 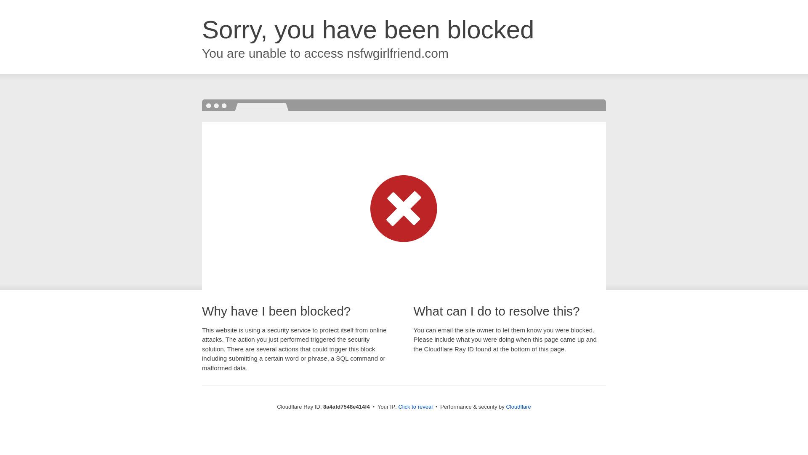 What do you see at coordinates (518, 407) in the screenshot?
I see `Cloudflare` at bounding box center [518, 407].